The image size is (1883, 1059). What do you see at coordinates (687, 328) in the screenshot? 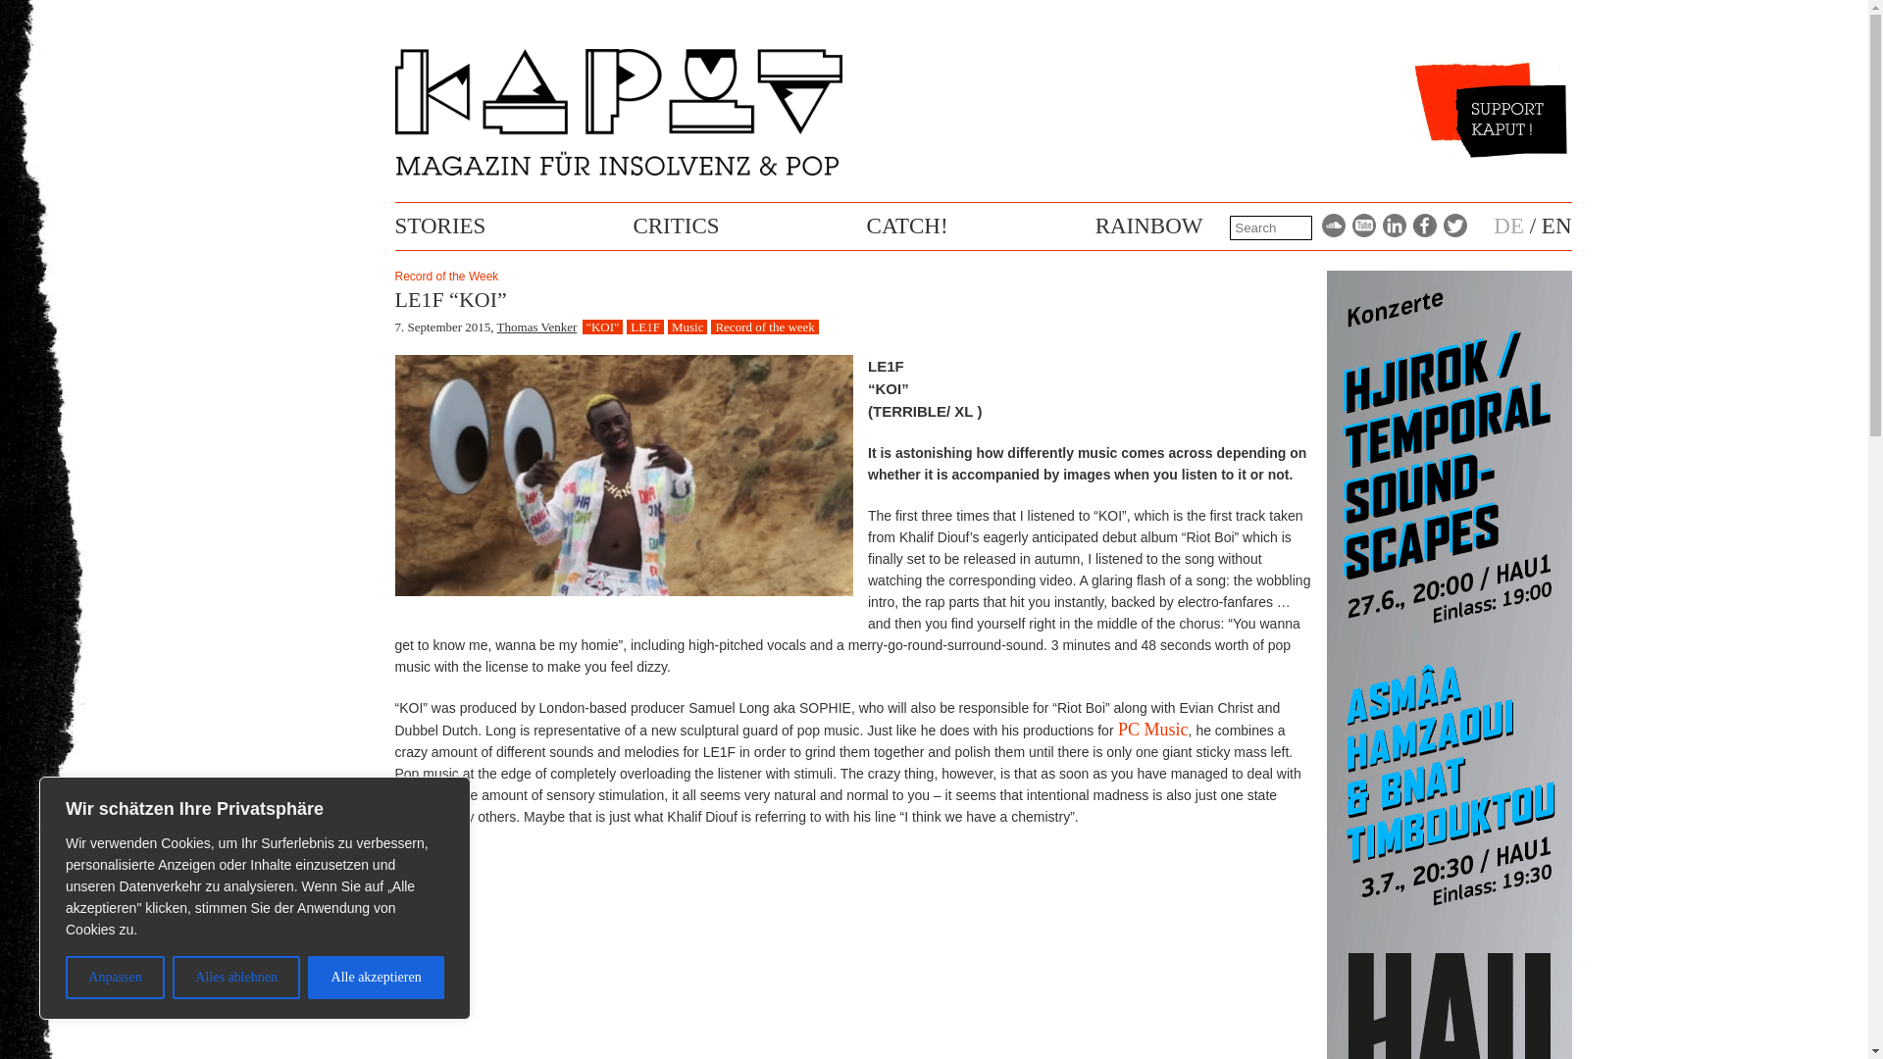
I see `Music` at bounding box center [687, 328].